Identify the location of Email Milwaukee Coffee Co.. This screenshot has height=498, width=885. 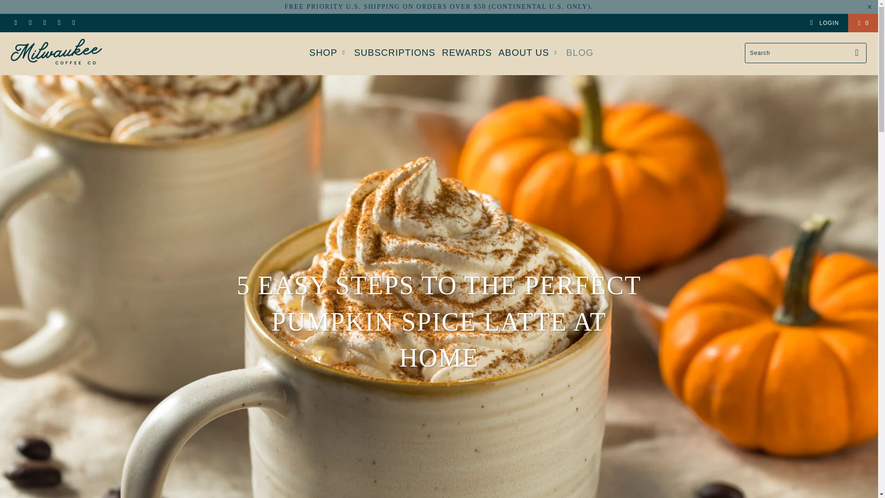
(74, 23).